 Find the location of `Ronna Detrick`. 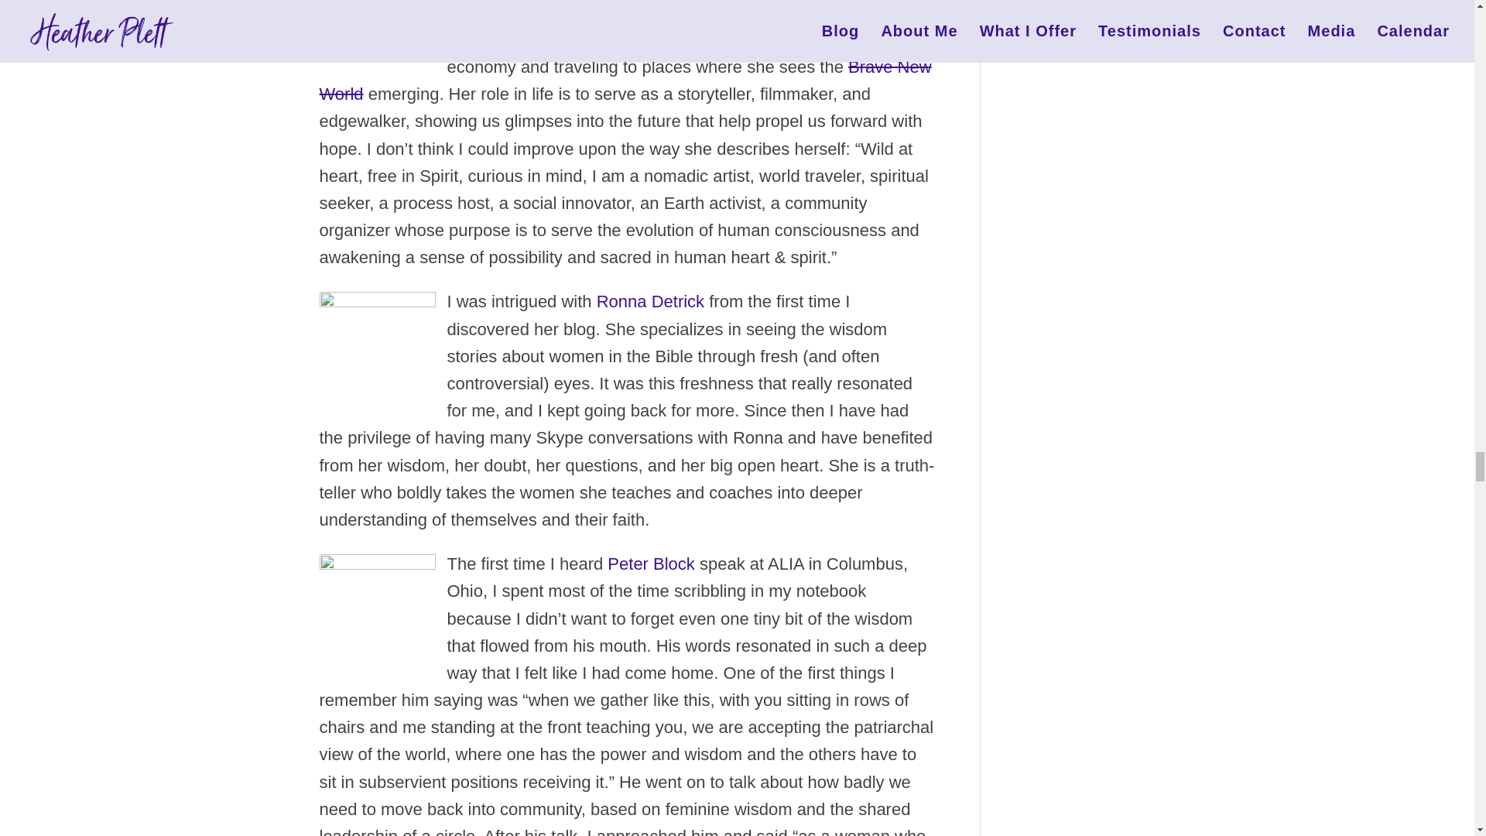

Ronna Detrick is located at coordinates (377, 345).